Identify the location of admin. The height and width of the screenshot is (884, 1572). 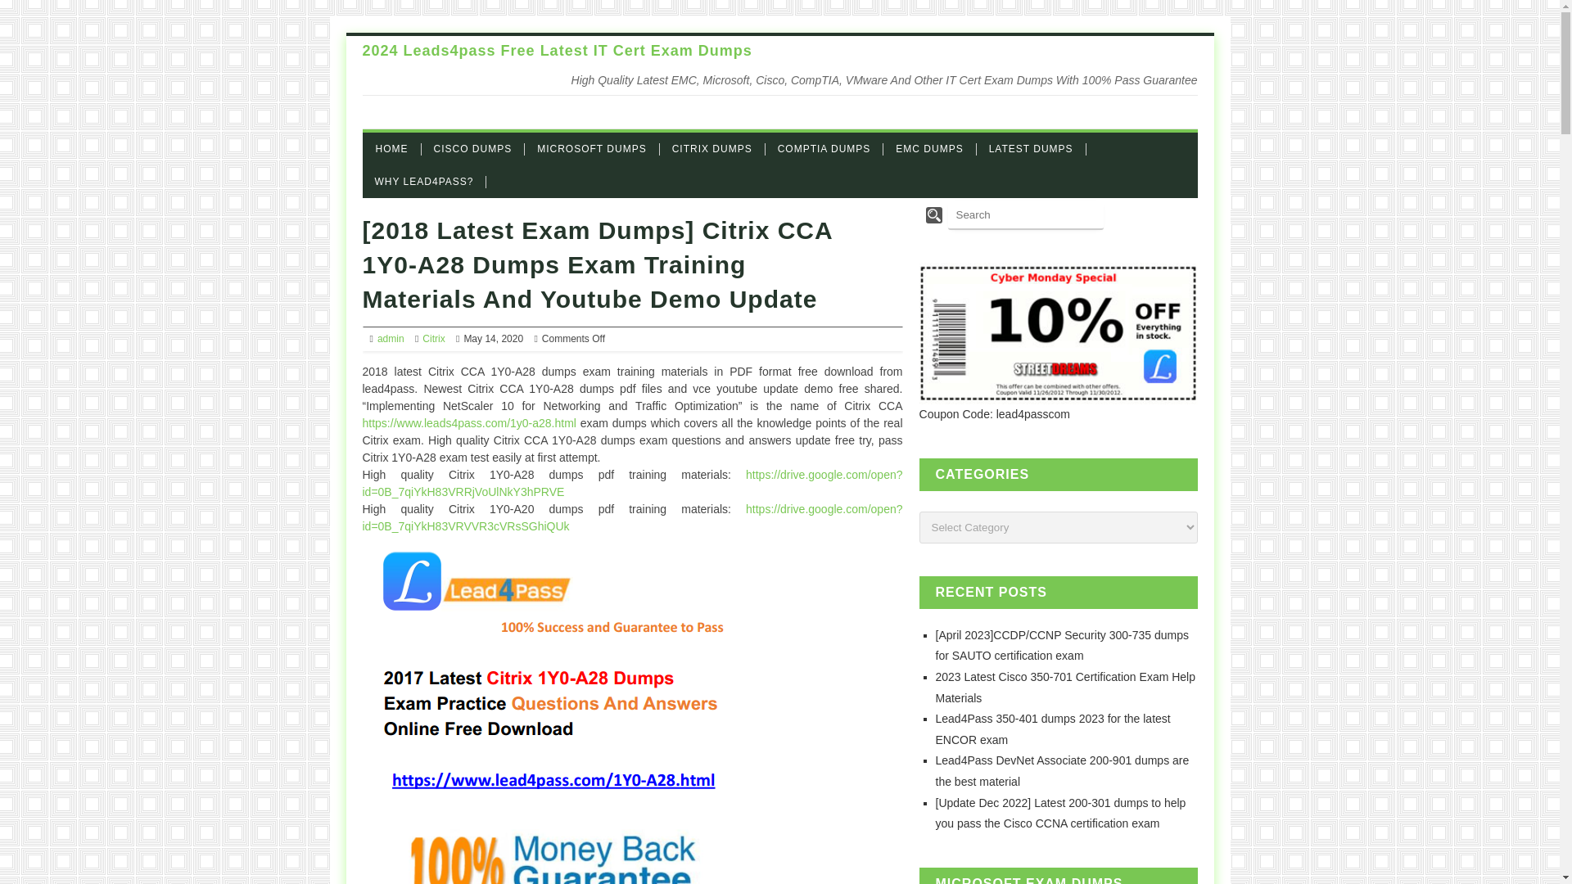
(390, 339).